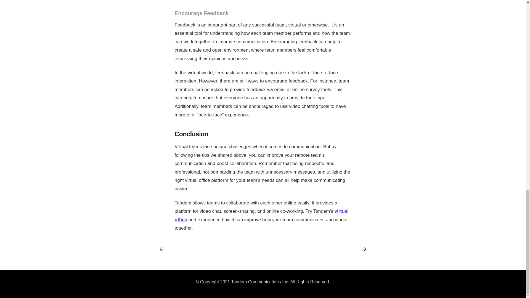  Describe the element at coordinates (261, 215) in the screenshot. I see `virtual office` at that location.